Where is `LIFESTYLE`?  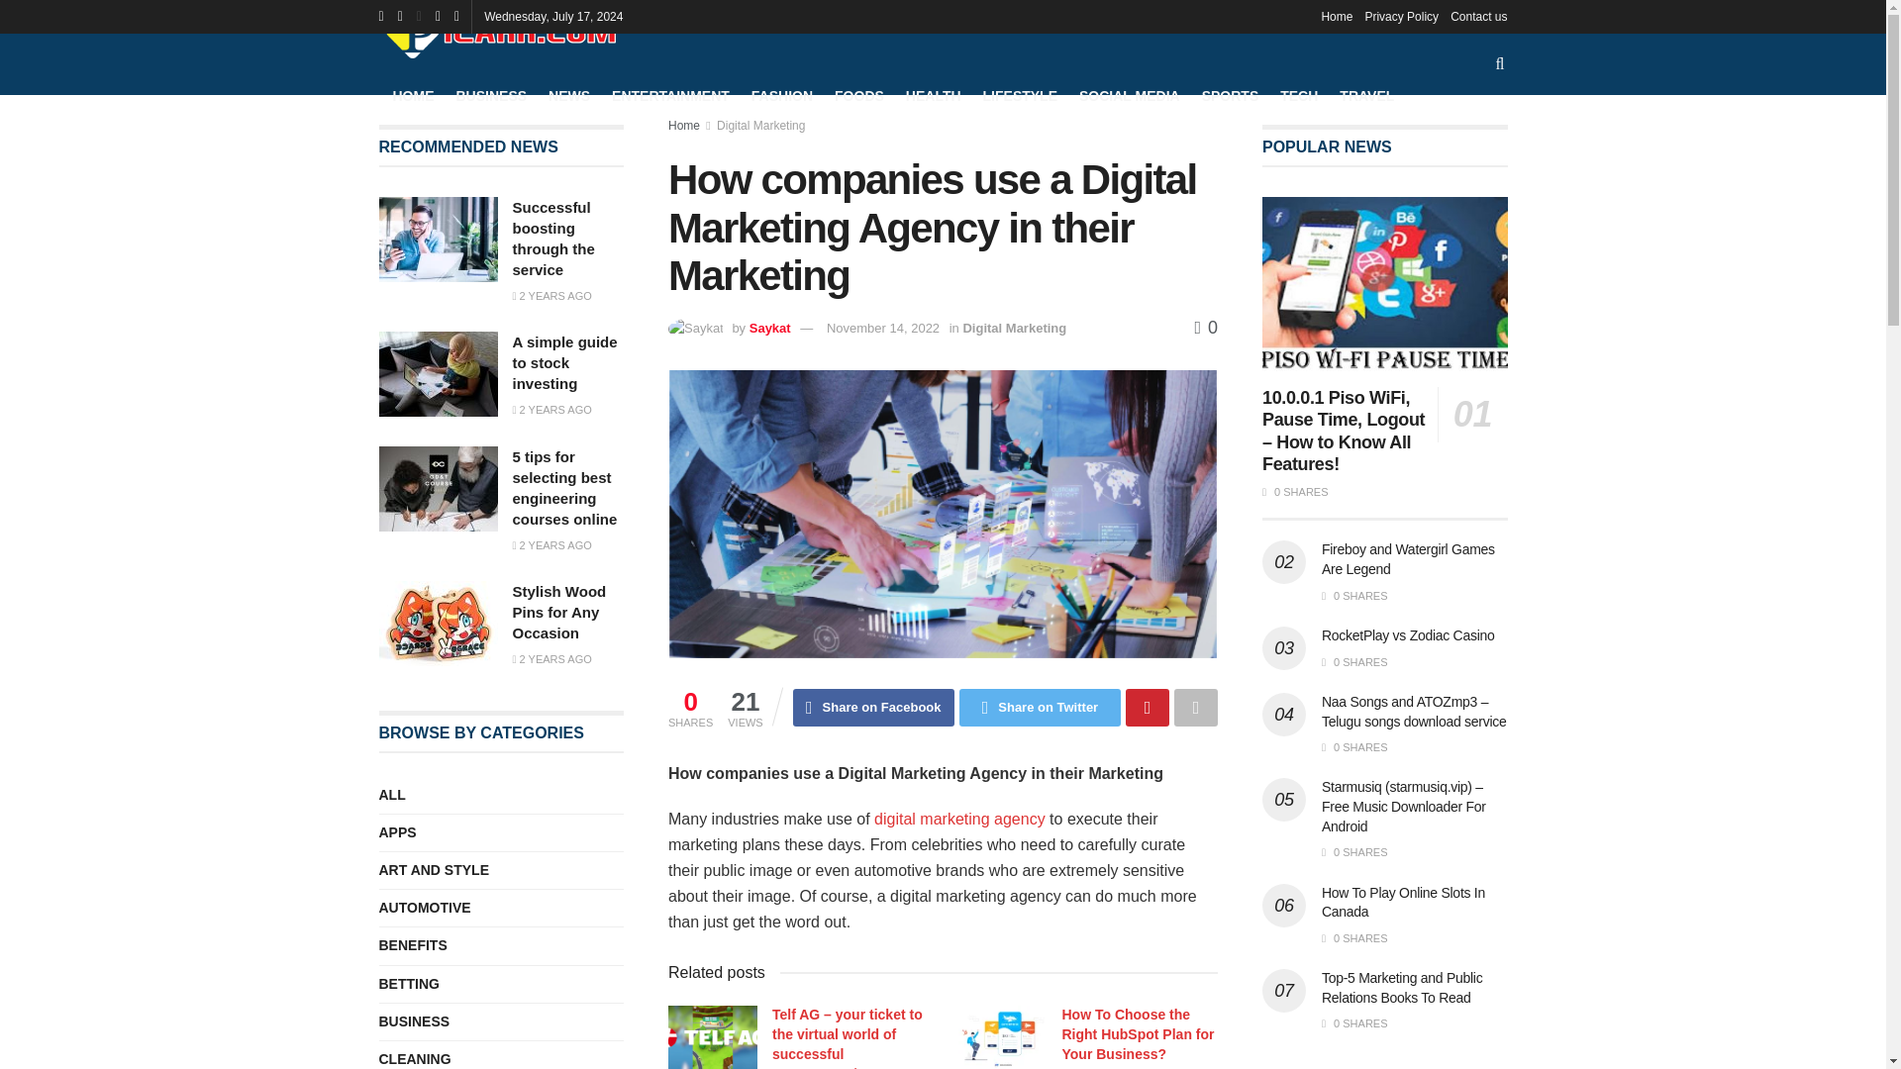 LIFESTYLE is located at coordinates (1020, 95).